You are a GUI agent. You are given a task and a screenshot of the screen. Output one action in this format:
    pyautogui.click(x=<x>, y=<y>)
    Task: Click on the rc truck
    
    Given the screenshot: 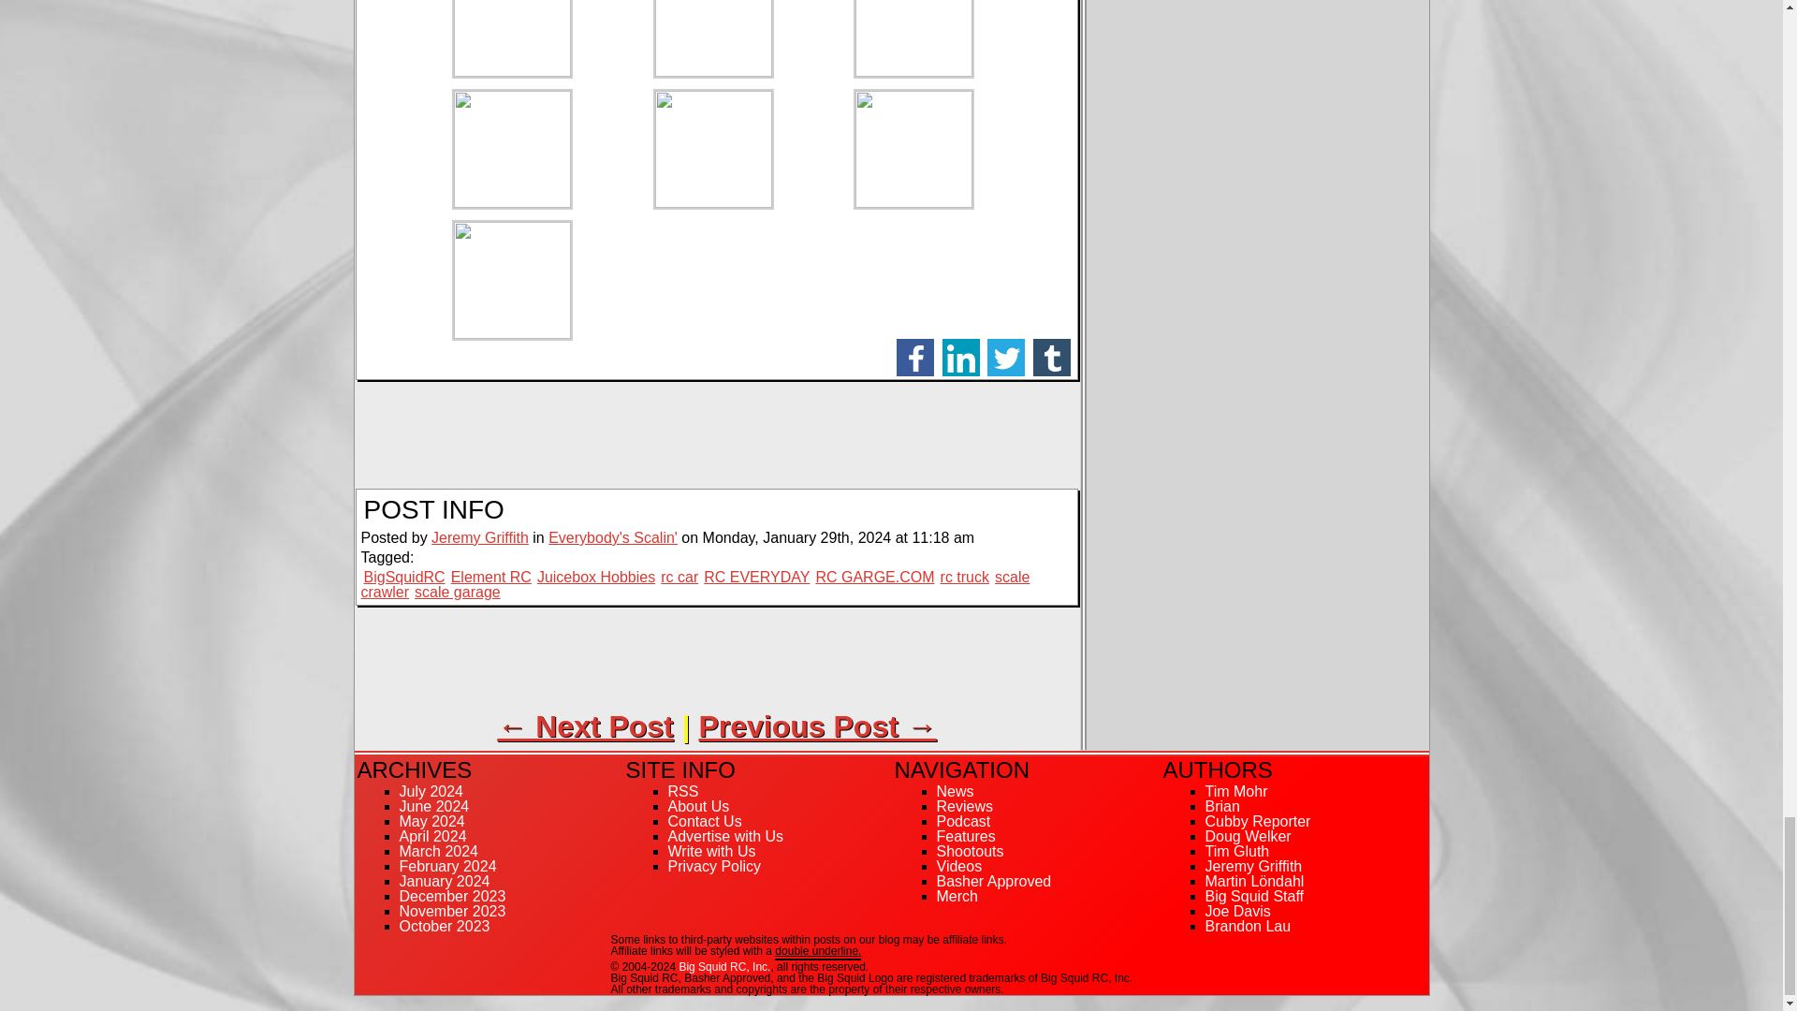 What is the action you would take?
    pyautogui.click(x=964, y=577)
    